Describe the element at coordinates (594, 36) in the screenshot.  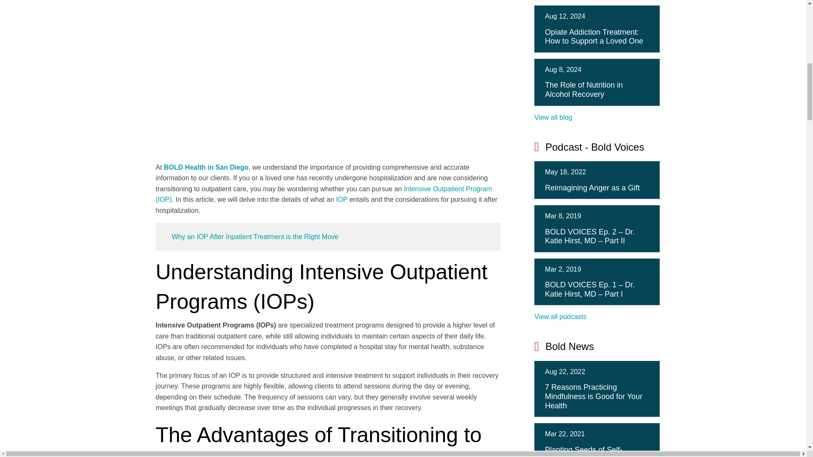
I see `Opiate Addiction Treatment: How to Support a Loved One` at that location.